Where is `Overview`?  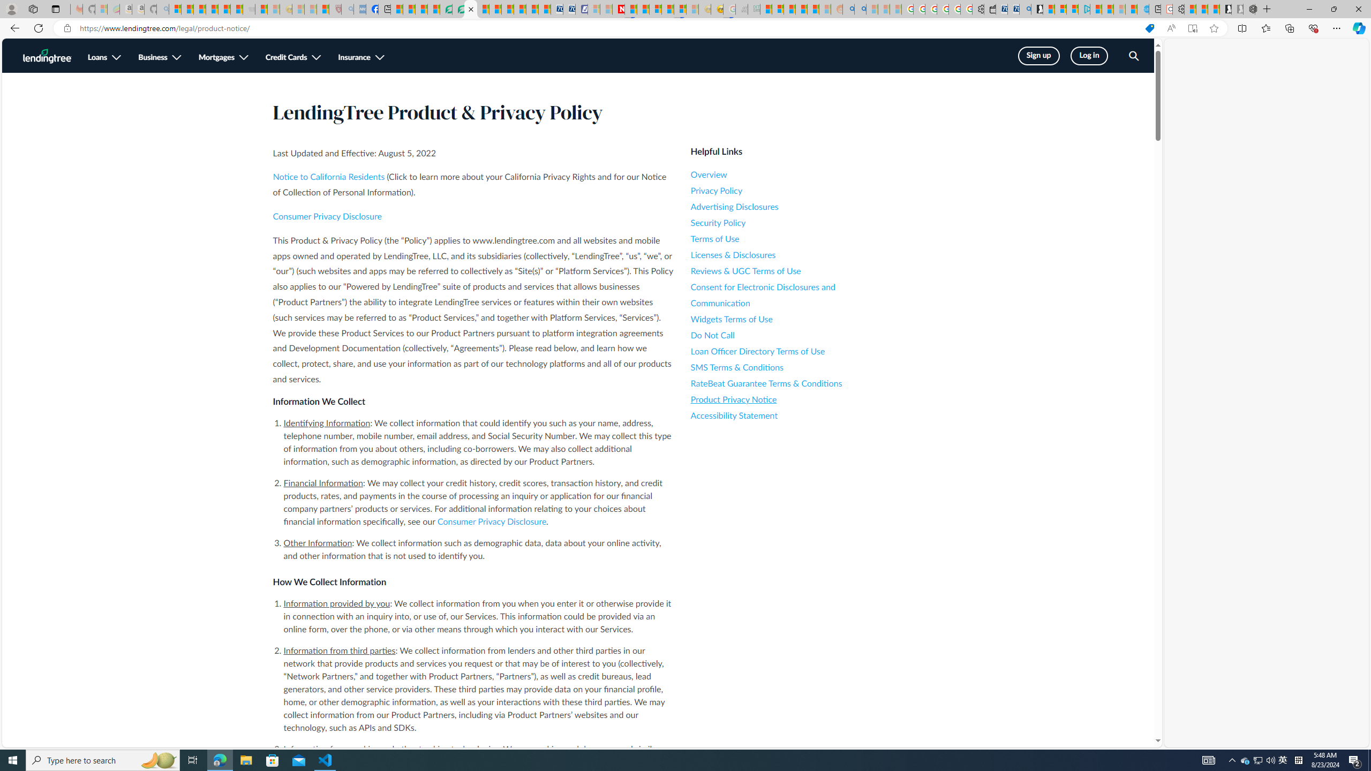 Overview is located at coordinates (787, 175).